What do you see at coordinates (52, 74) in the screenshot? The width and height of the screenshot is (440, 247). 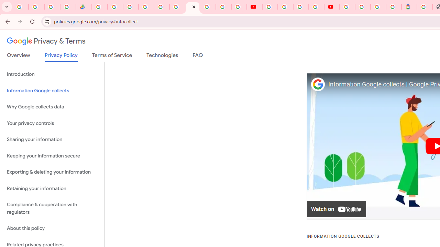 I see `Introduction` at bounding box center [52, 74].